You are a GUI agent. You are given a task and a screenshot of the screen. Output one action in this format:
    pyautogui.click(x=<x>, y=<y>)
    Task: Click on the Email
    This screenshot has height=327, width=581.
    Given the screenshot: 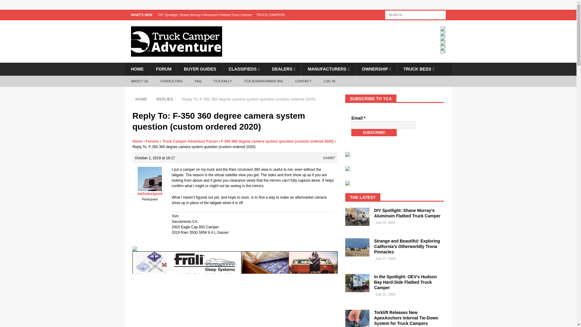 What is the action you would take?
    pyautogui.click(x=383, y=125)
    